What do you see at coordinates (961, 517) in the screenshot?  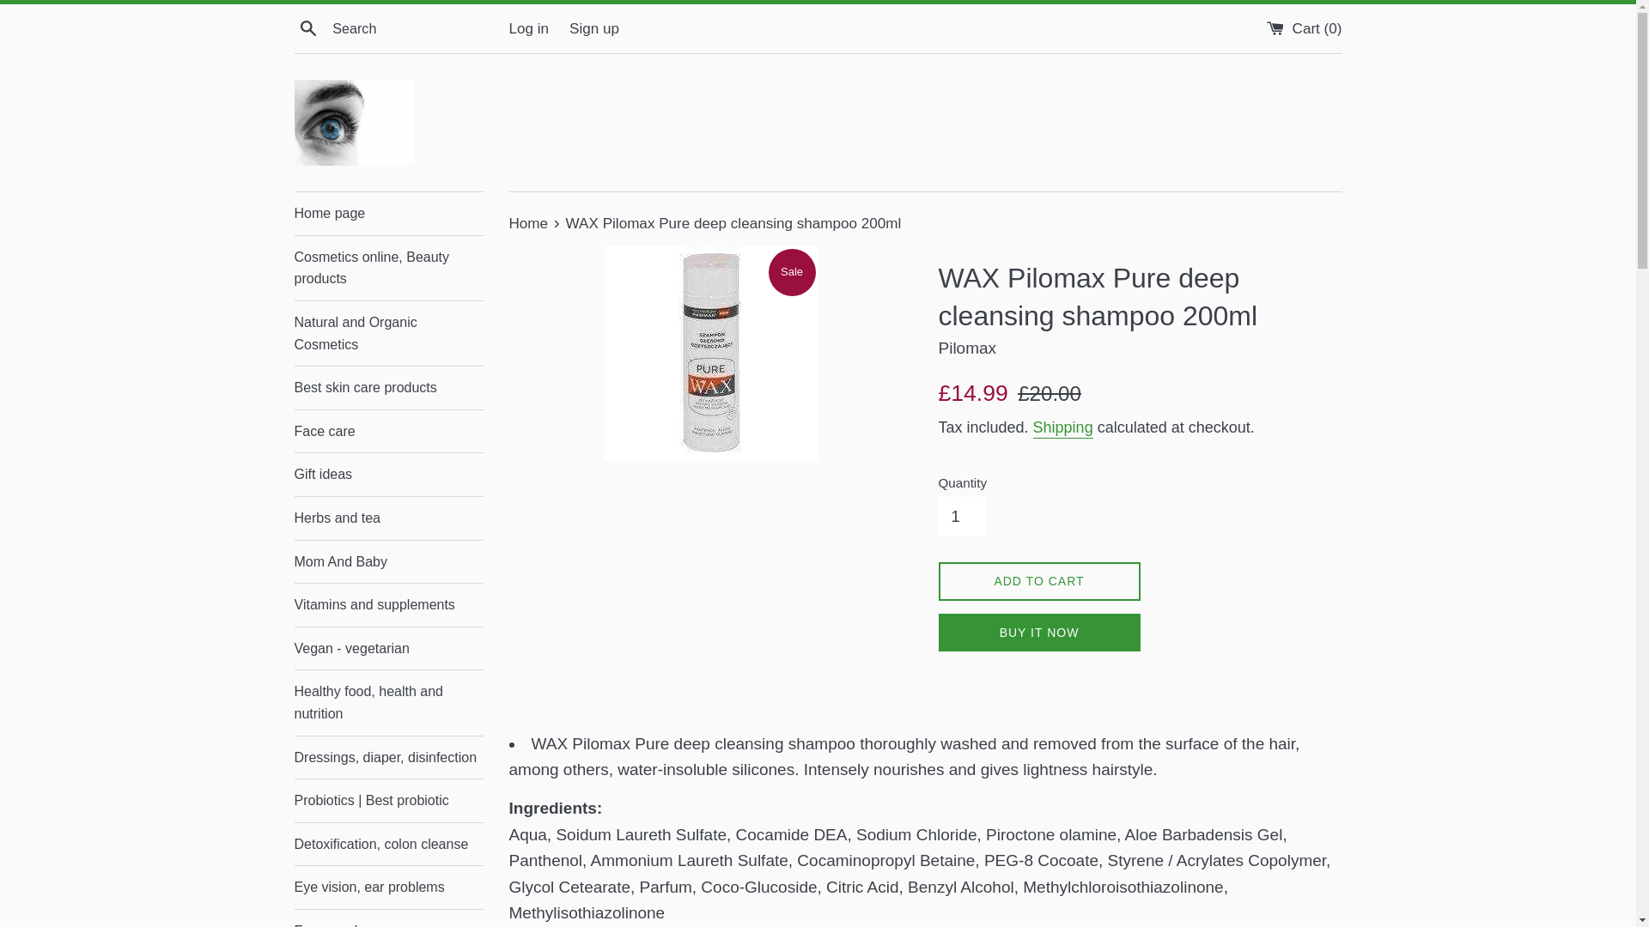 I see `1` at bounding box center [961, 517].